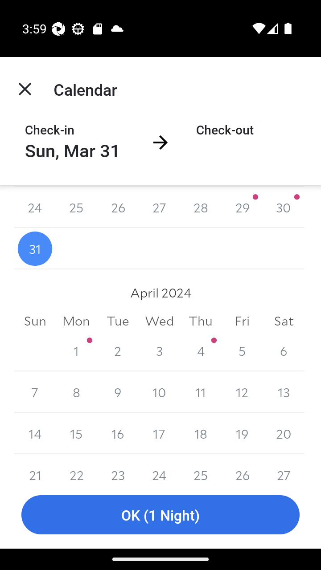 The image size is (321, 570). Describe the element at coordinates (284, 207) in the screenshot. I see `30 30 March 2024` at that location.